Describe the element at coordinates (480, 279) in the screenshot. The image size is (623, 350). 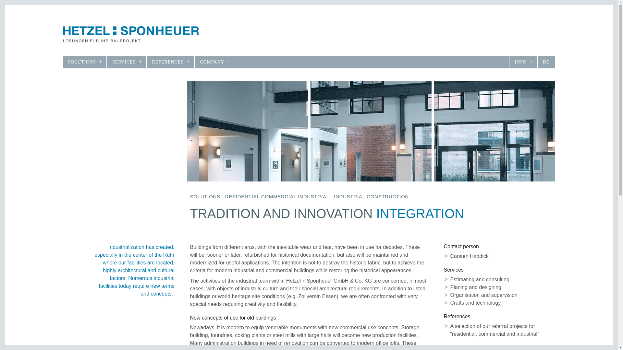
I see `Estimating and consulting` at that location.